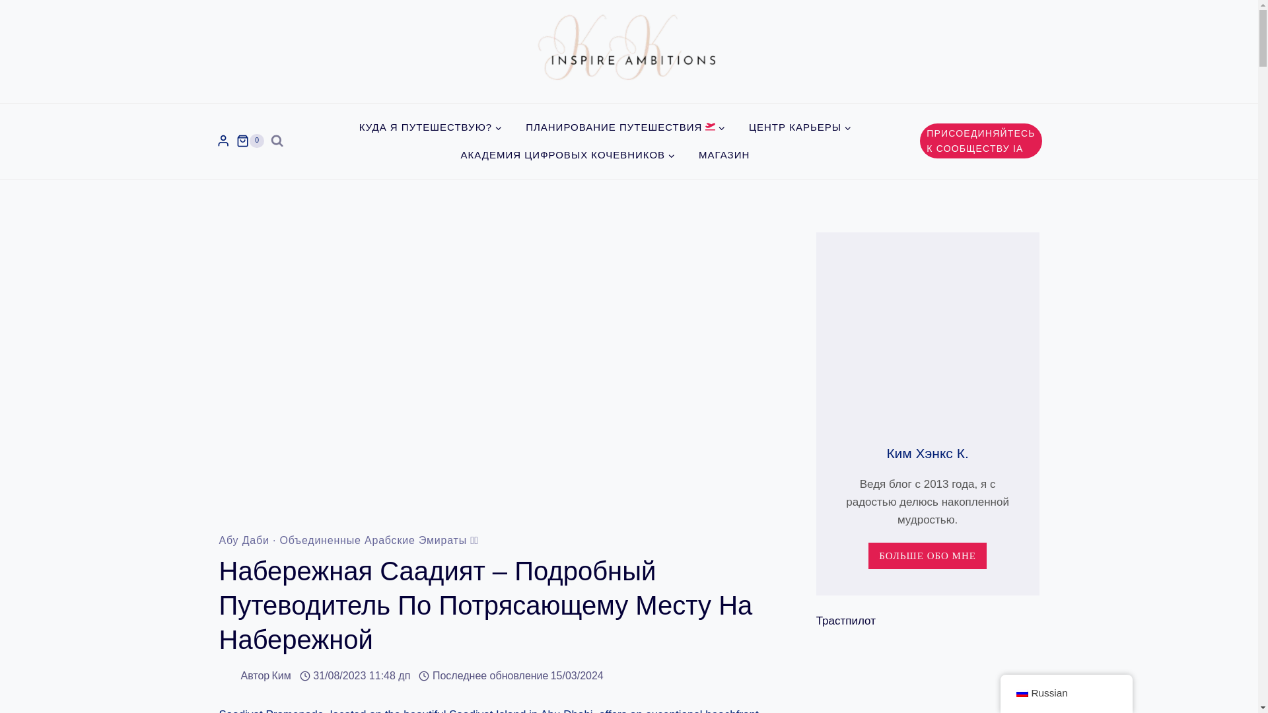 The width and height of the screenshot is (1268, 713). I want to click on 0, so click(250, 141).